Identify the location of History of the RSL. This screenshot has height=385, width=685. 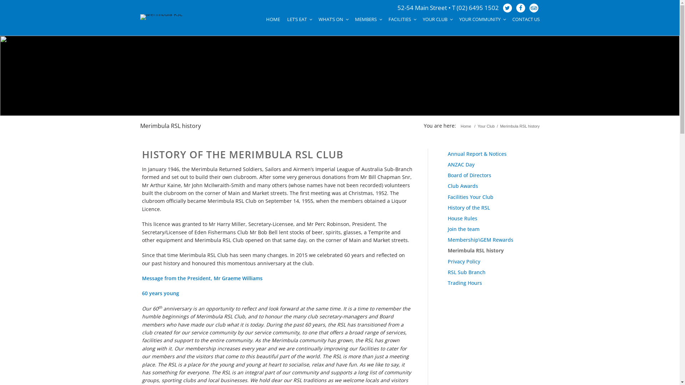
(469, 207).